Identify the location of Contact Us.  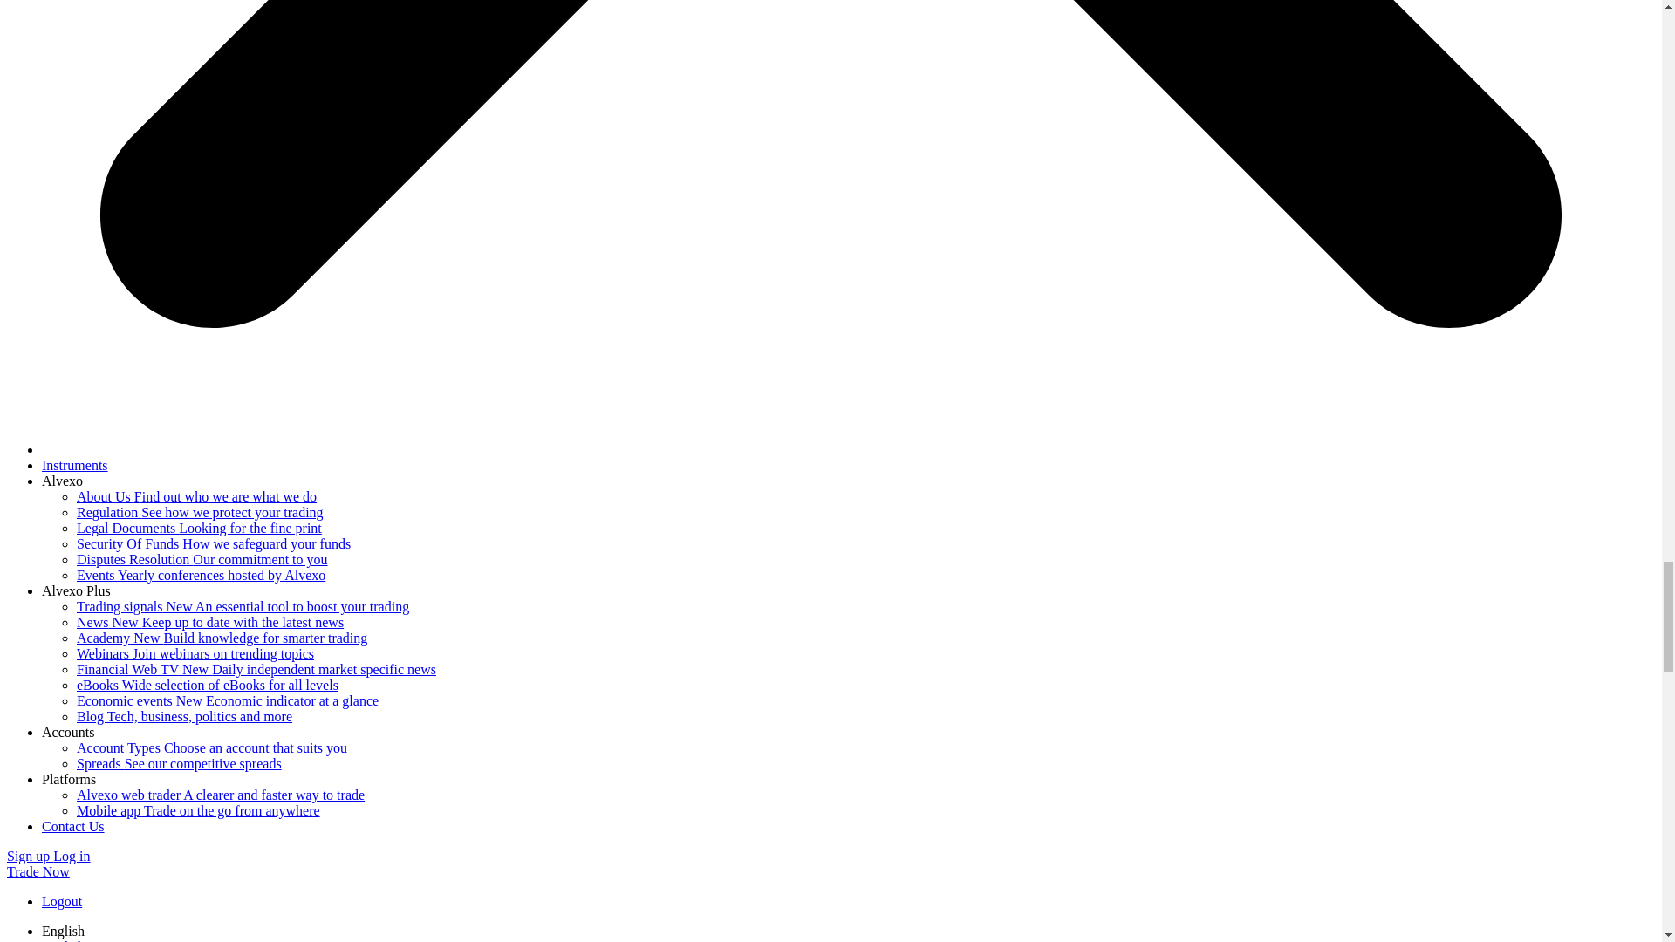
(73, 825).